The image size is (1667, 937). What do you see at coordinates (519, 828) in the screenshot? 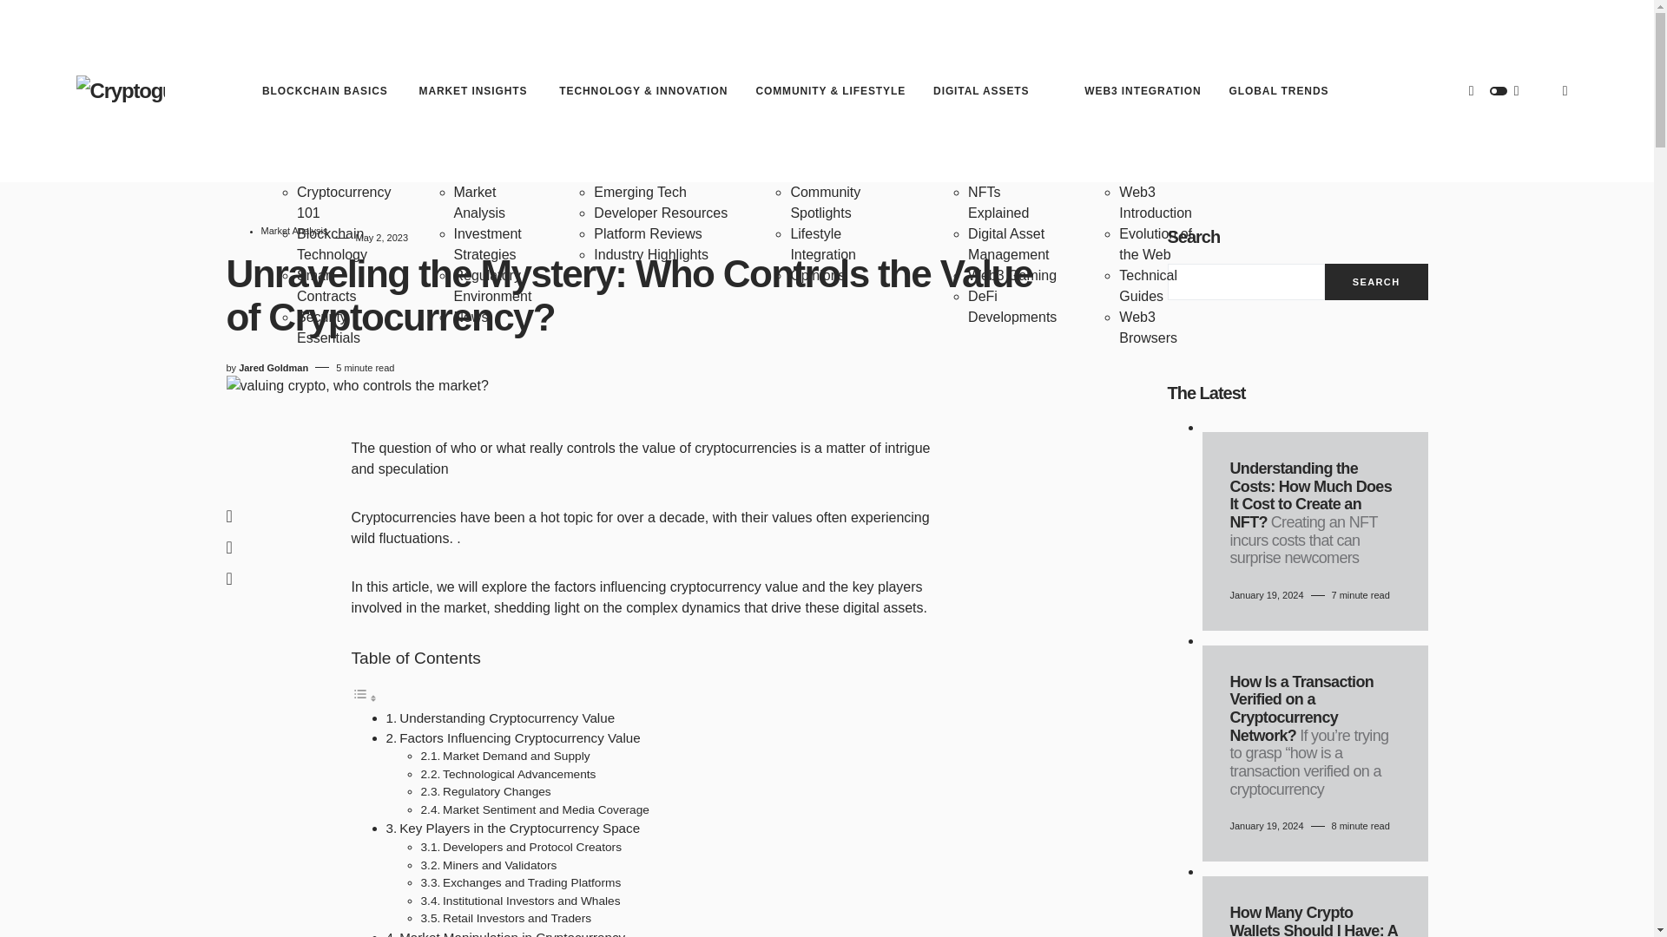
I see `Key Players in the Cryptocurrency Space` at bounding box center [519, 828].